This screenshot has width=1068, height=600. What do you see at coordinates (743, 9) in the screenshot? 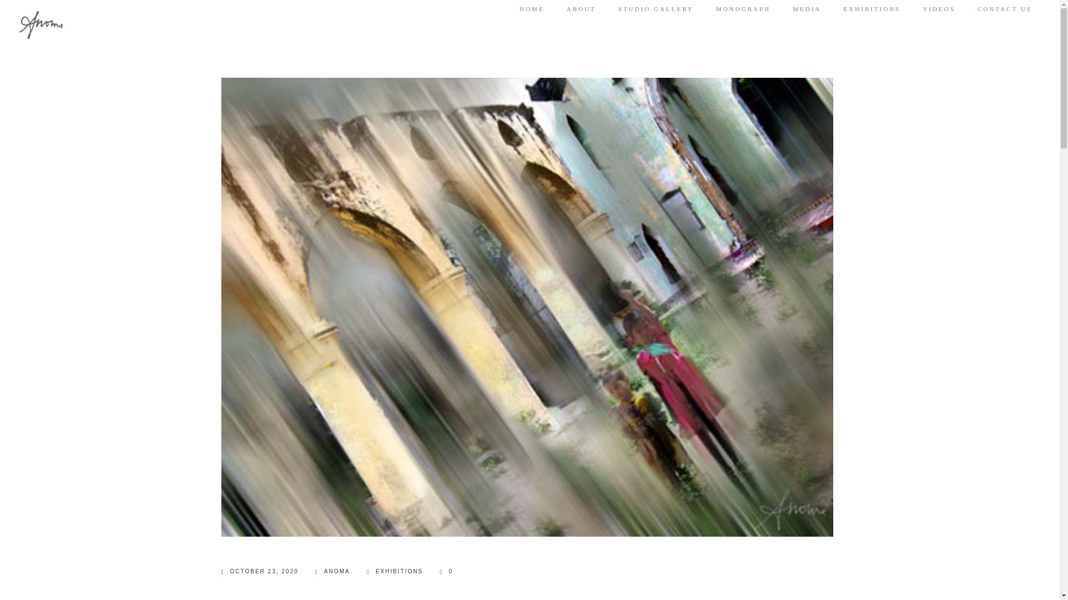
I see `MONOGRAPH` at bounding box center [743, 9].